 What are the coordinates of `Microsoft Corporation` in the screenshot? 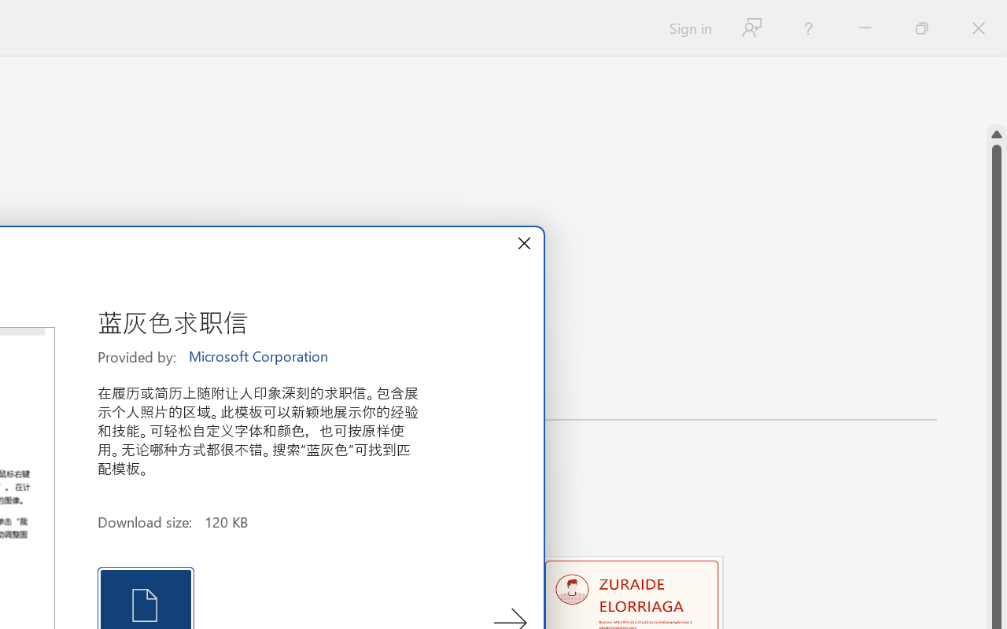 It's located at (260, 357).